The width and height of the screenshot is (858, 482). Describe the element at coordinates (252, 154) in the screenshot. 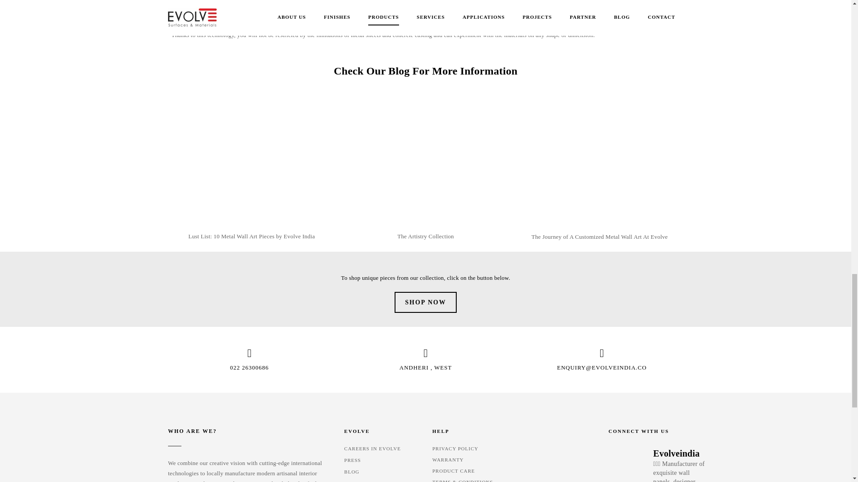

I see `Shopify Blog Featured Image` at that location.